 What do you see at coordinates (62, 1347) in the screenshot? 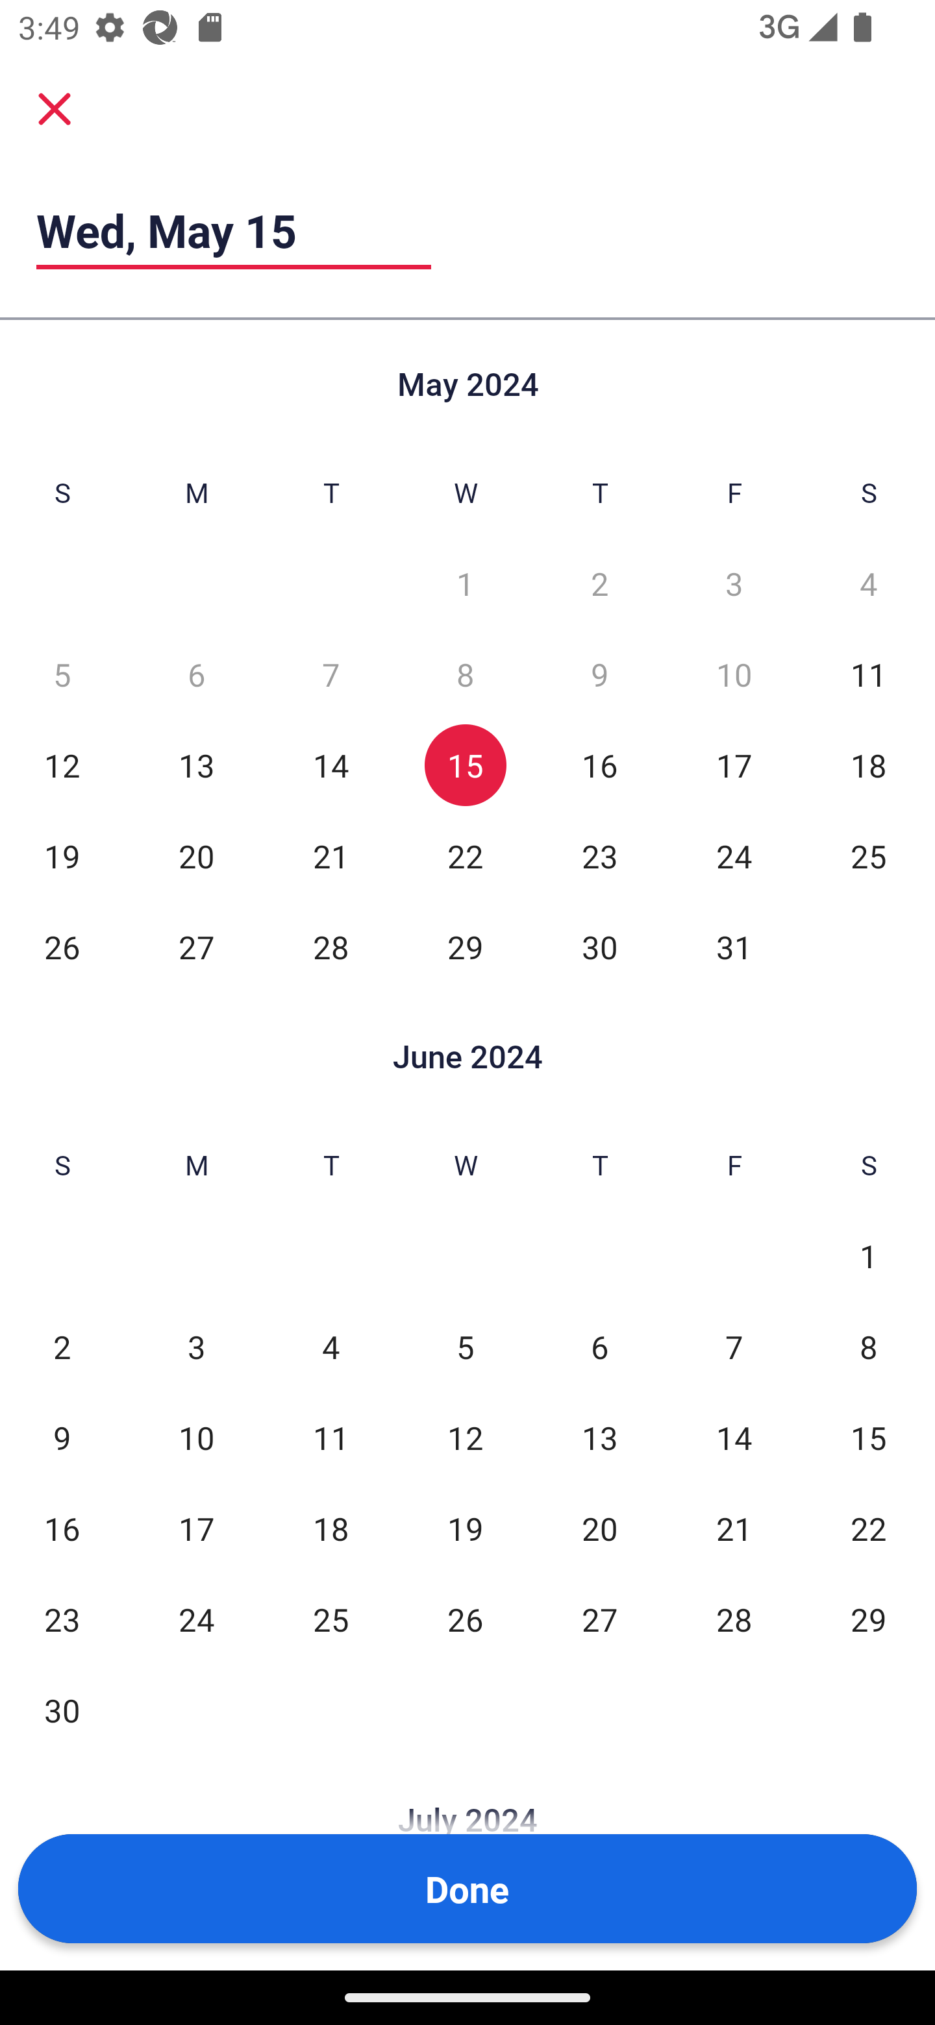
I see `2 Sun, Jun 2, Not Selected` at bounding box center [62, 1347].